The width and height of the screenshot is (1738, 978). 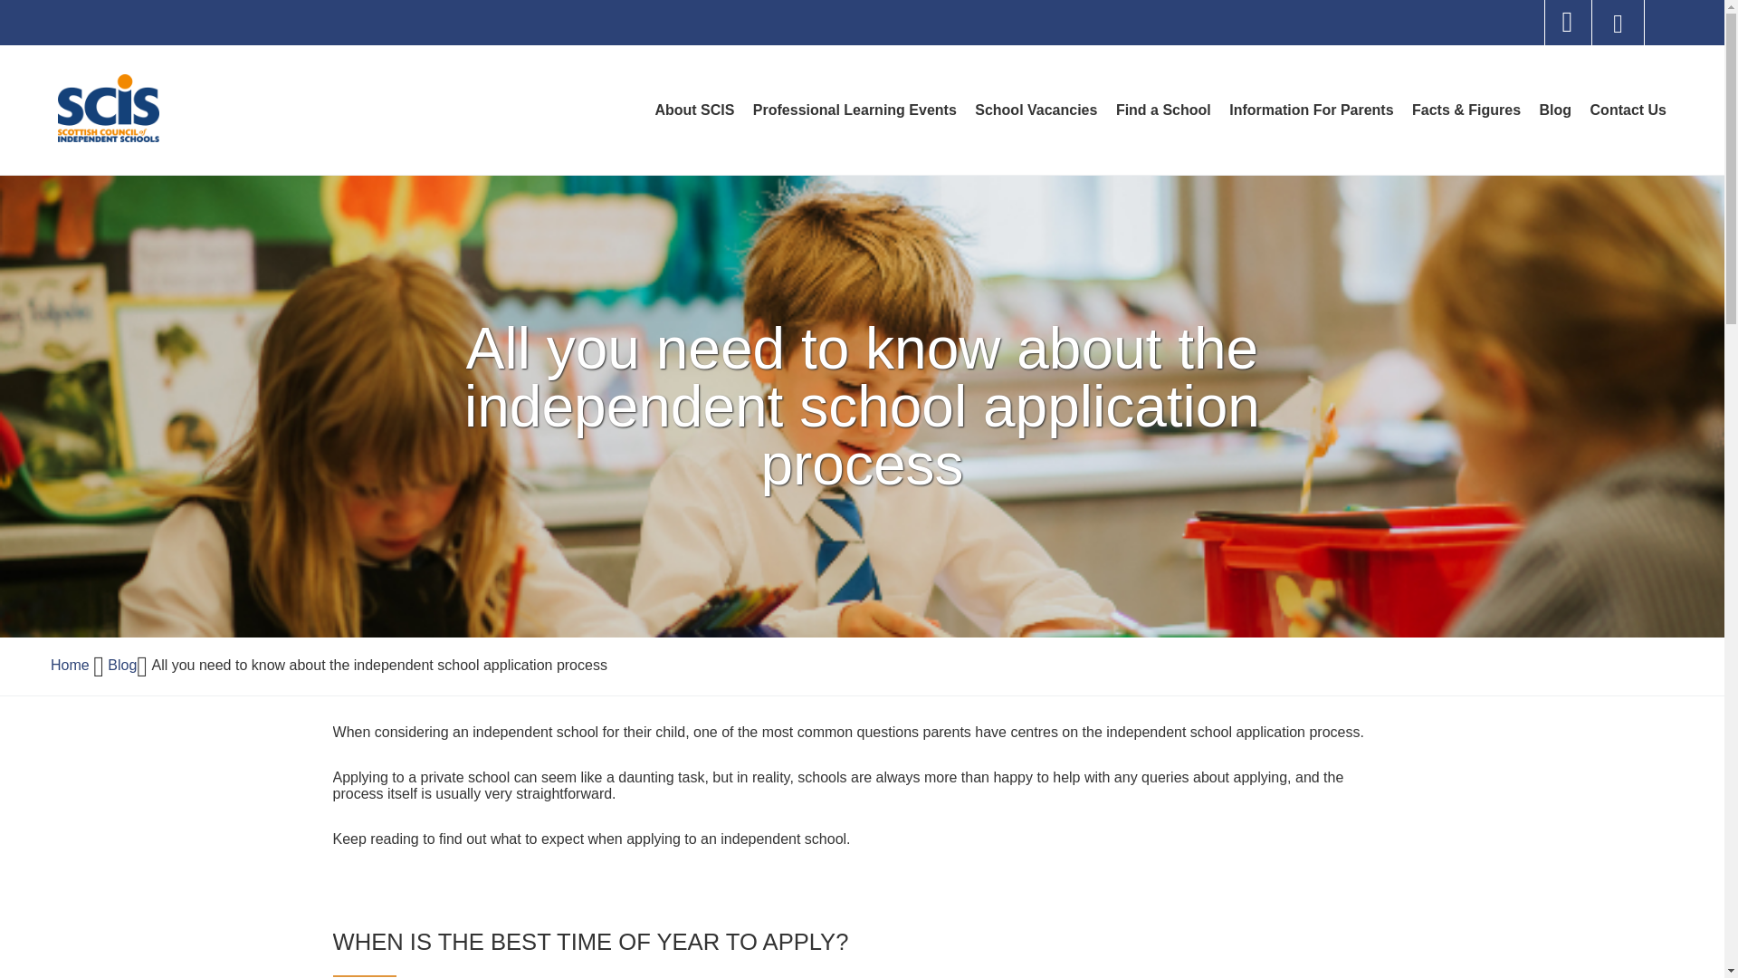 I want to click on Professional Learning Events, so click(x=855, y=110).